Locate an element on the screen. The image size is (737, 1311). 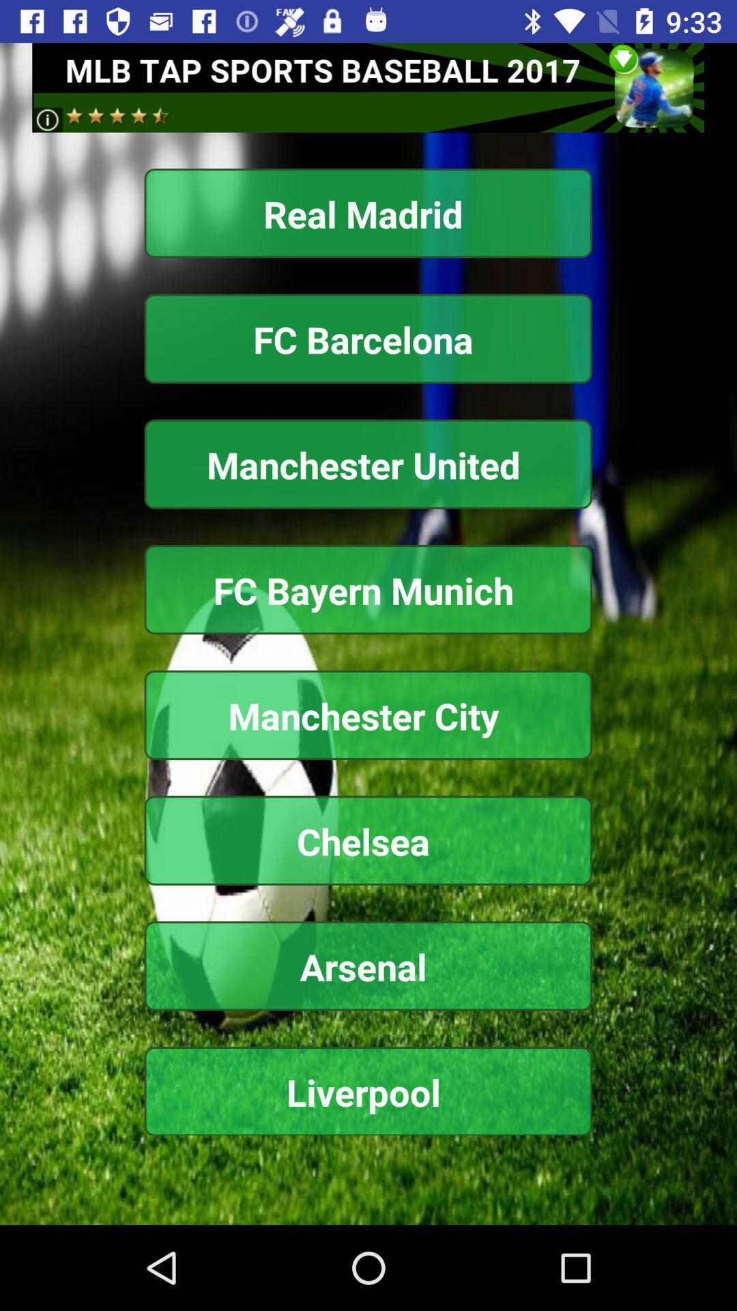
an advertisement is located at coordinates (369, 87).